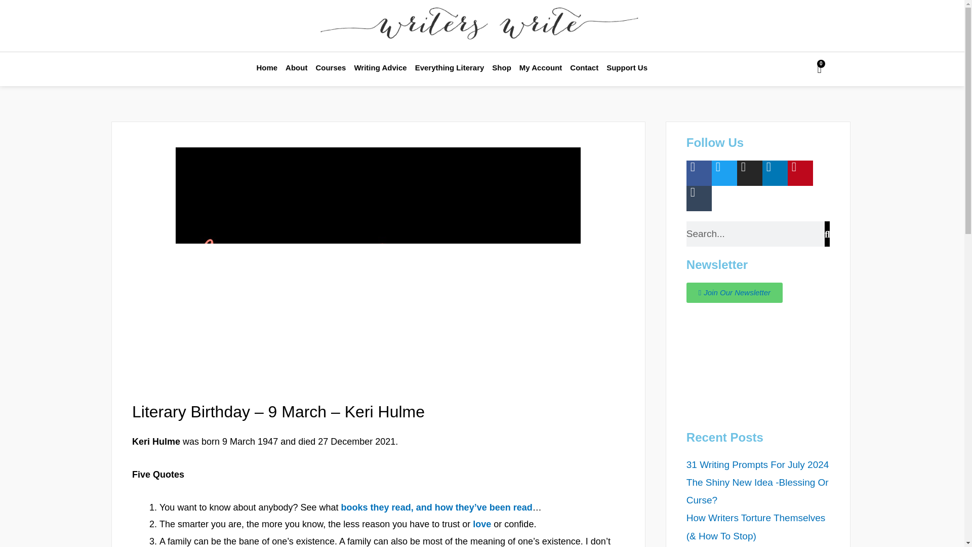 This screenshot has width=972, height=547. I want to click on Everything Literary, so click(450, 68).